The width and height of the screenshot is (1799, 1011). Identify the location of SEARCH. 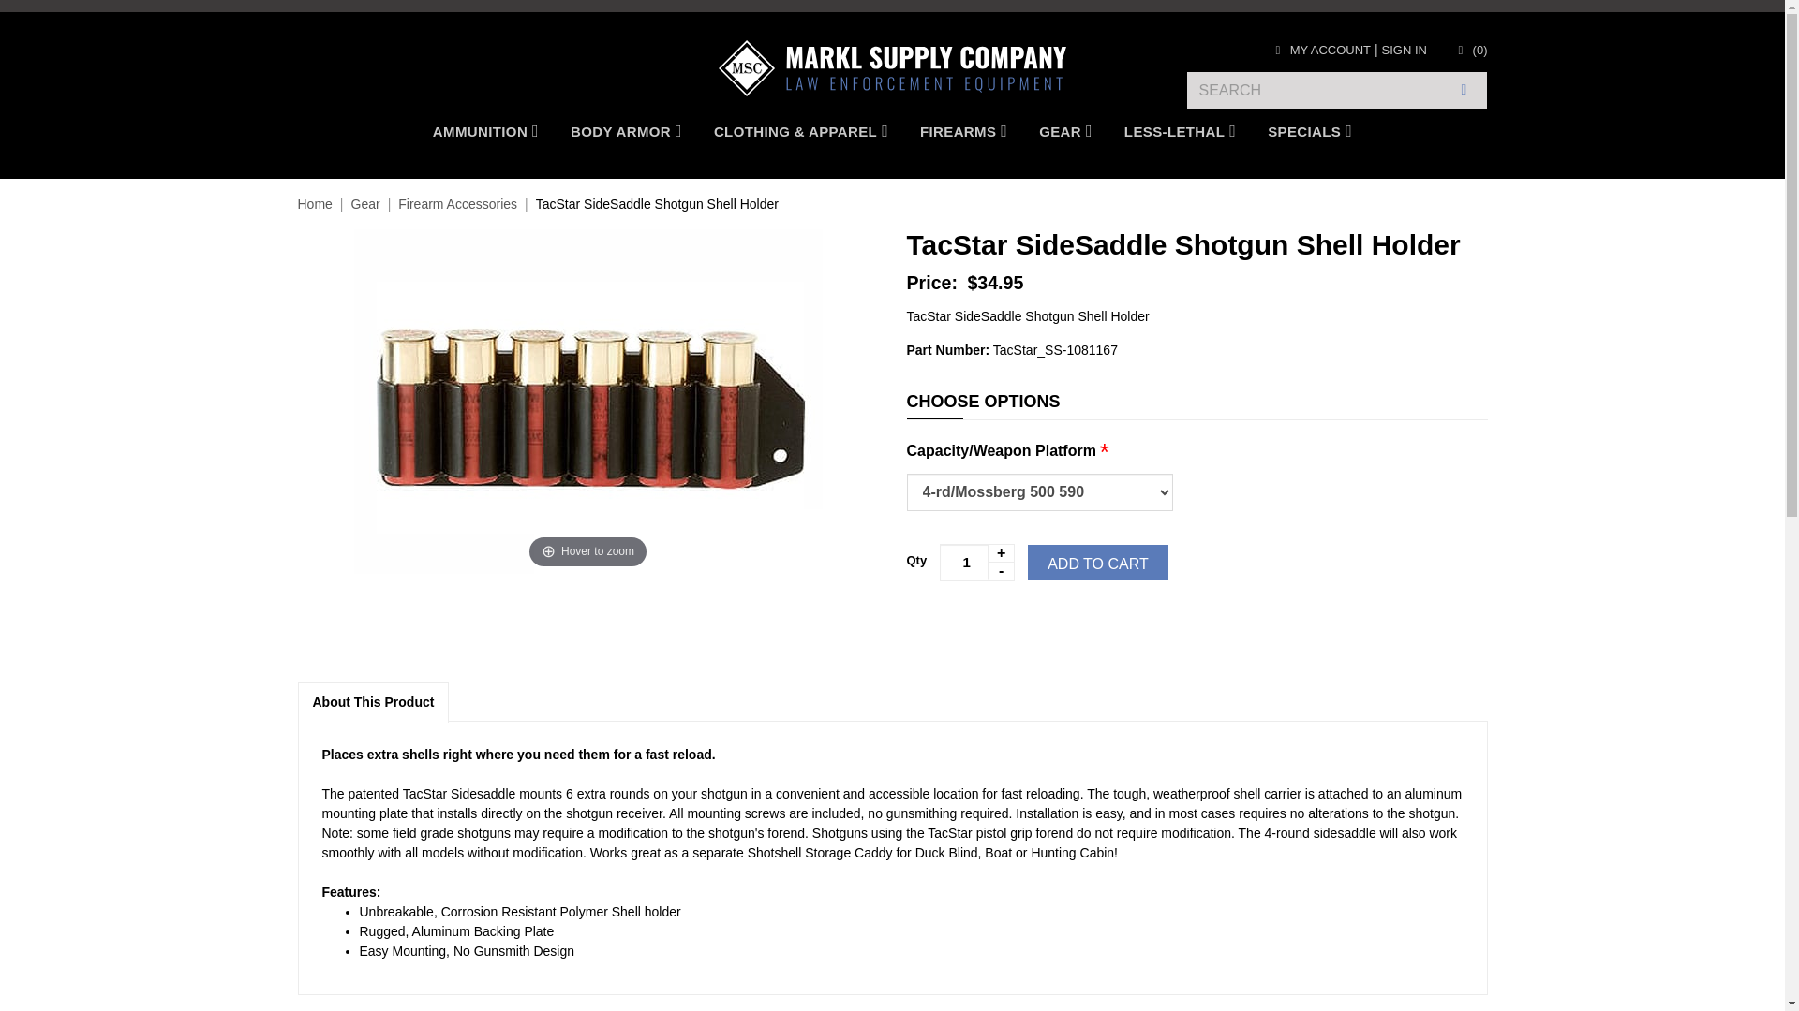
(1464, 90).